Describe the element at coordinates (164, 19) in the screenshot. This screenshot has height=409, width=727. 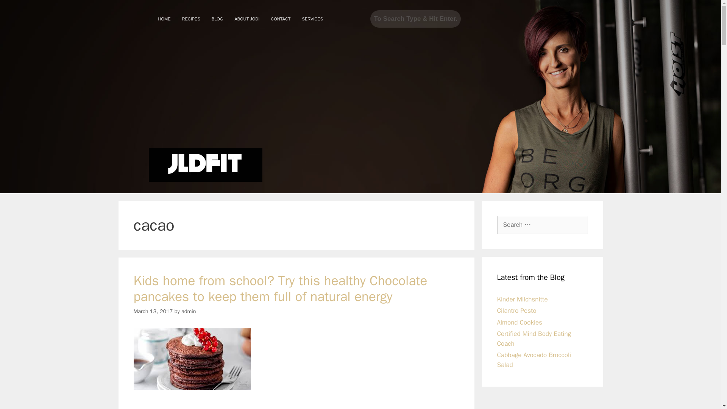
I see `HOME` at that location.